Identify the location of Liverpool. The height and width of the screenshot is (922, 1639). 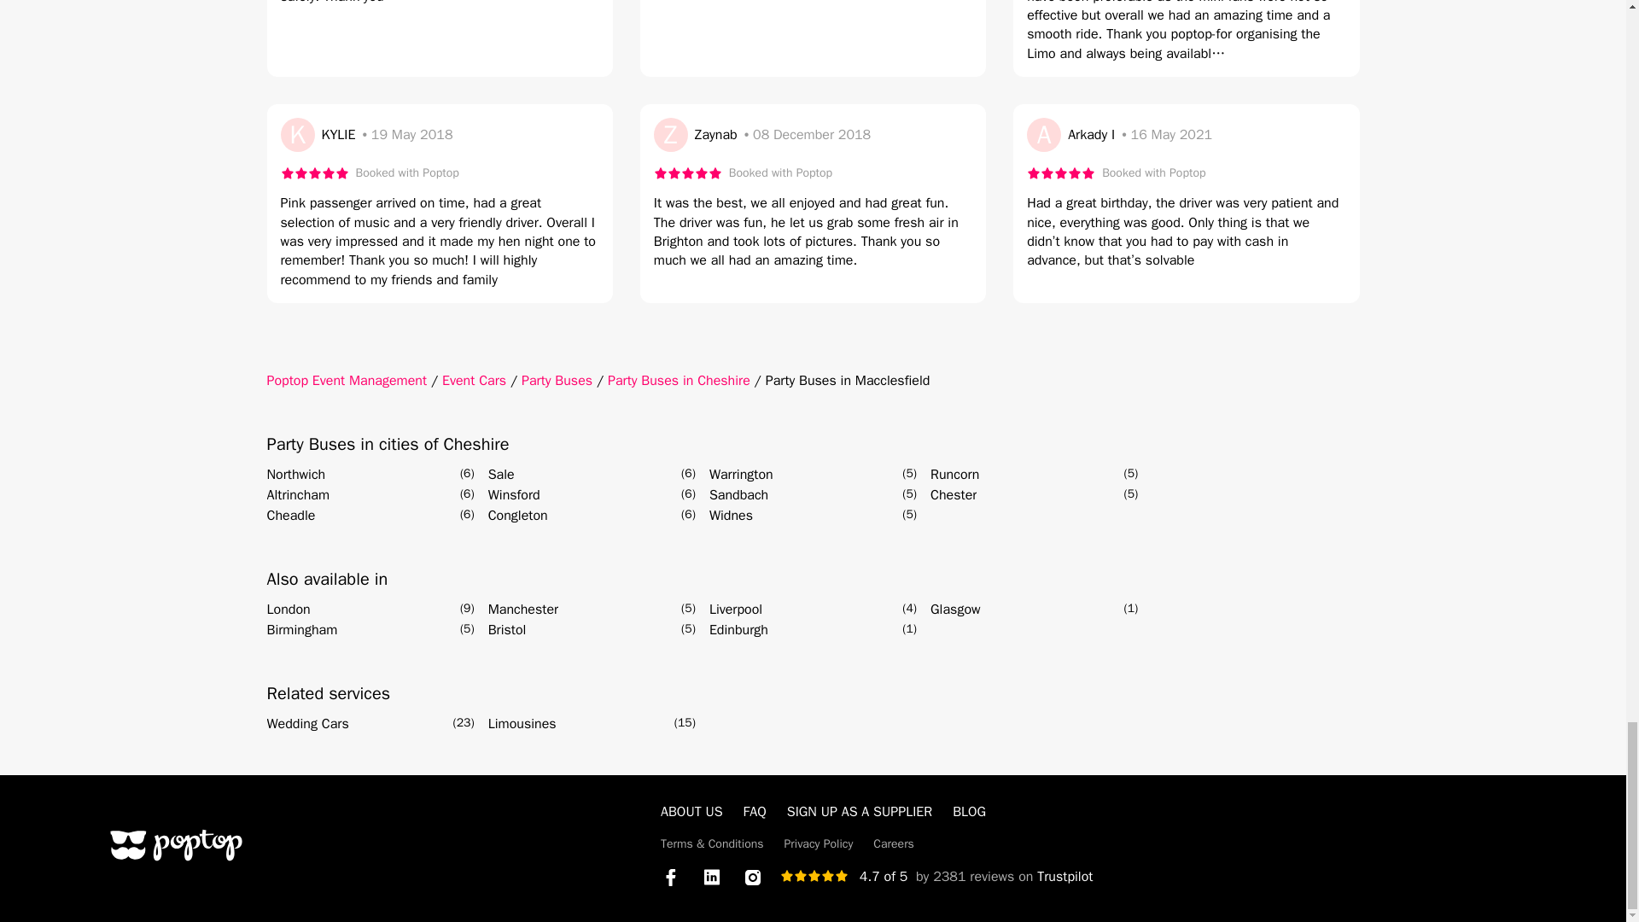
(736, 610).